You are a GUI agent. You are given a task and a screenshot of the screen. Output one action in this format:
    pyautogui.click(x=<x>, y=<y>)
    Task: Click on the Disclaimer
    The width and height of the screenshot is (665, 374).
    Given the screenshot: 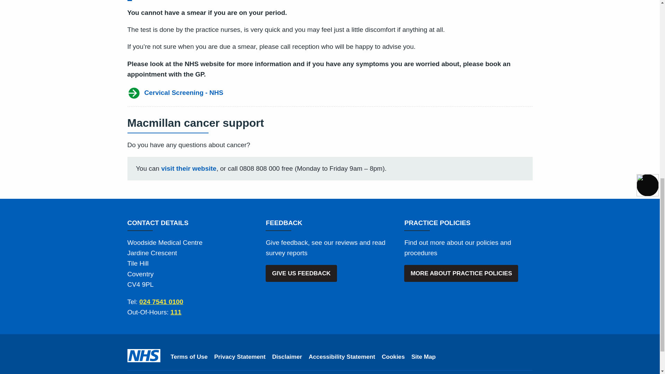 What is the action you would take?
    pyautogui.click(x=287, y=357)
    